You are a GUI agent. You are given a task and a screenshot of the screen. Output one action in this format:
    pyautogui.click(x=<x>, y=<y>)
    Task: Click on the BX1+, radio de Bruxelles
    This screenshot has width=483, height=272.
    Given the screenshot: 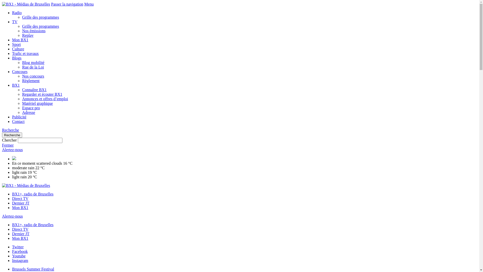 What is the action you would take?
    pyautogui.click(x=33, y=194)
    